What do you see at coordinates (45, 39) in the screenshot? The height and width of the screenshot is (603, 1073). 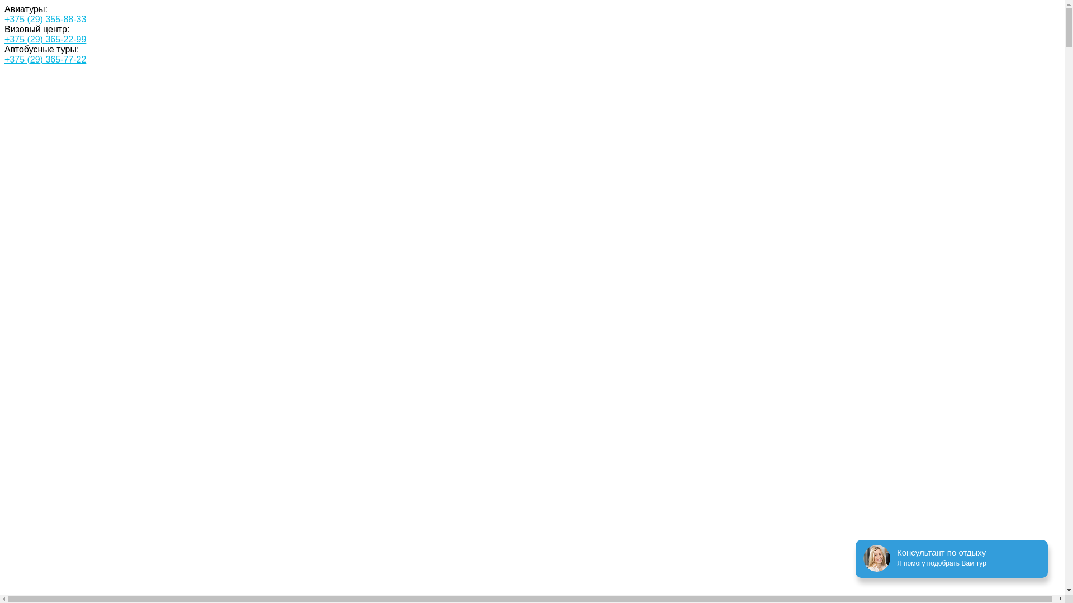 I see `+375 (29) 365-22-99` at bounding box center [45, 39].